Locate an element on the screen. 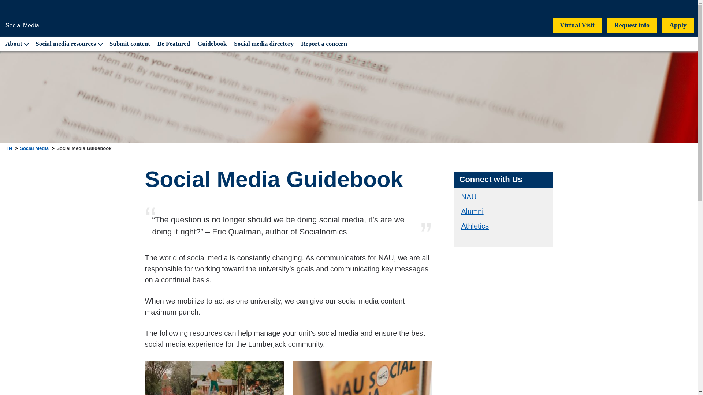 The image size is (703, 395). NAU Social Media Directory Requirements is located at coordinates (214, 377).